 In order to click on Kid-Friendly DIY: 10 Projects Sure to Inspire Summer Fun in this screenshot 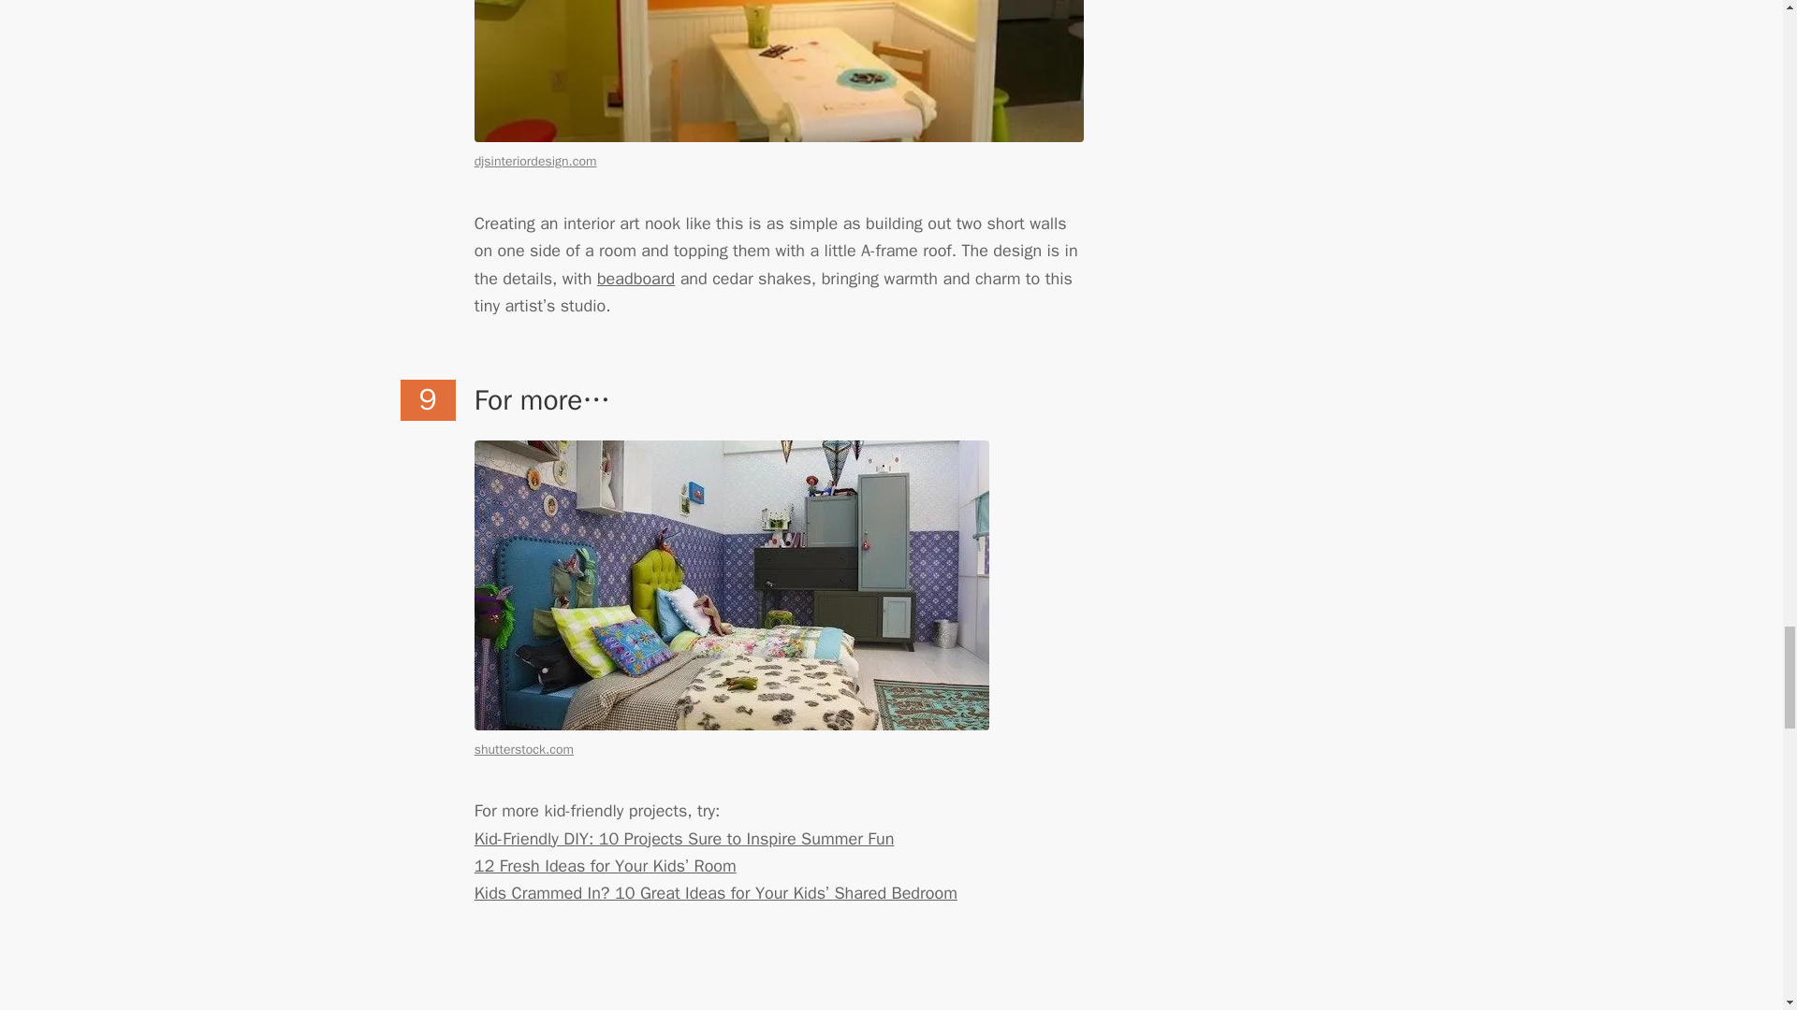, I will do `click(684, 838)`.